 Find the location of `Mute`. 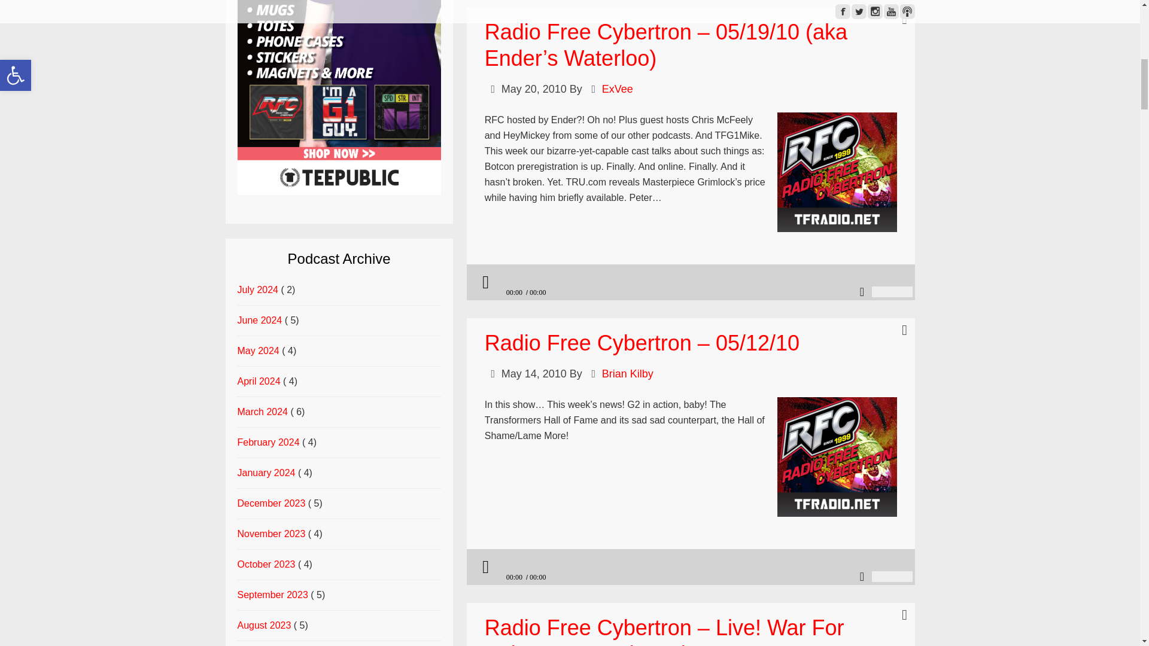

Mute is located at coordinates (862, 577).